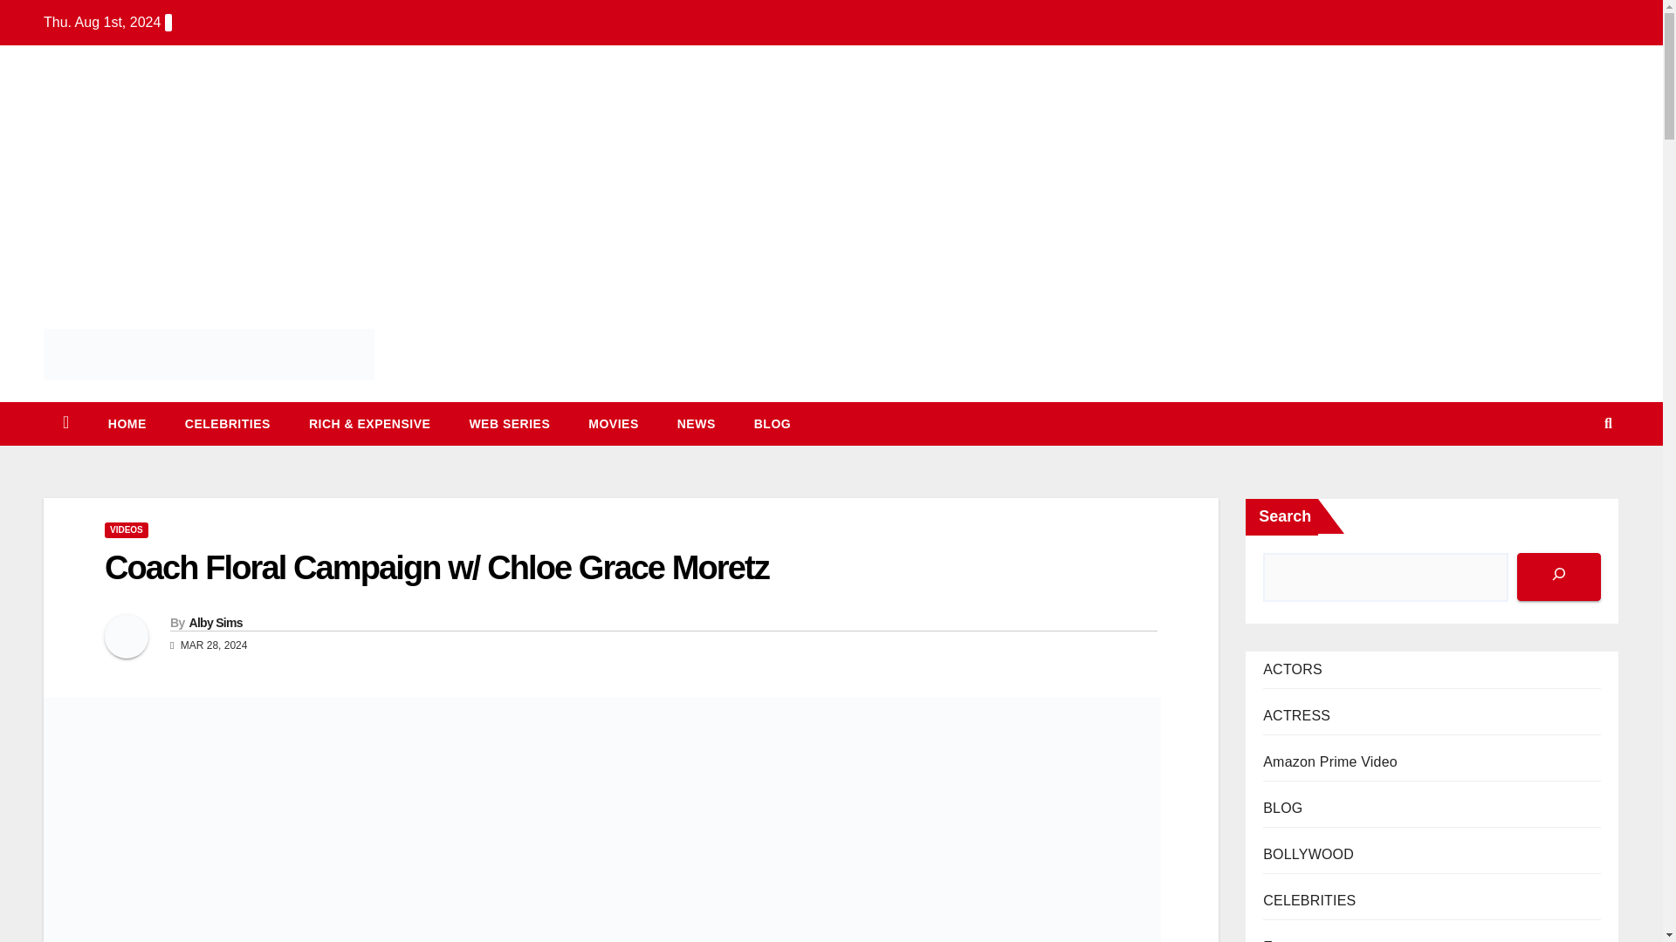 The width and height of the screenshot is (1676, 942). I want to click on NEWS, so click(697, 424).